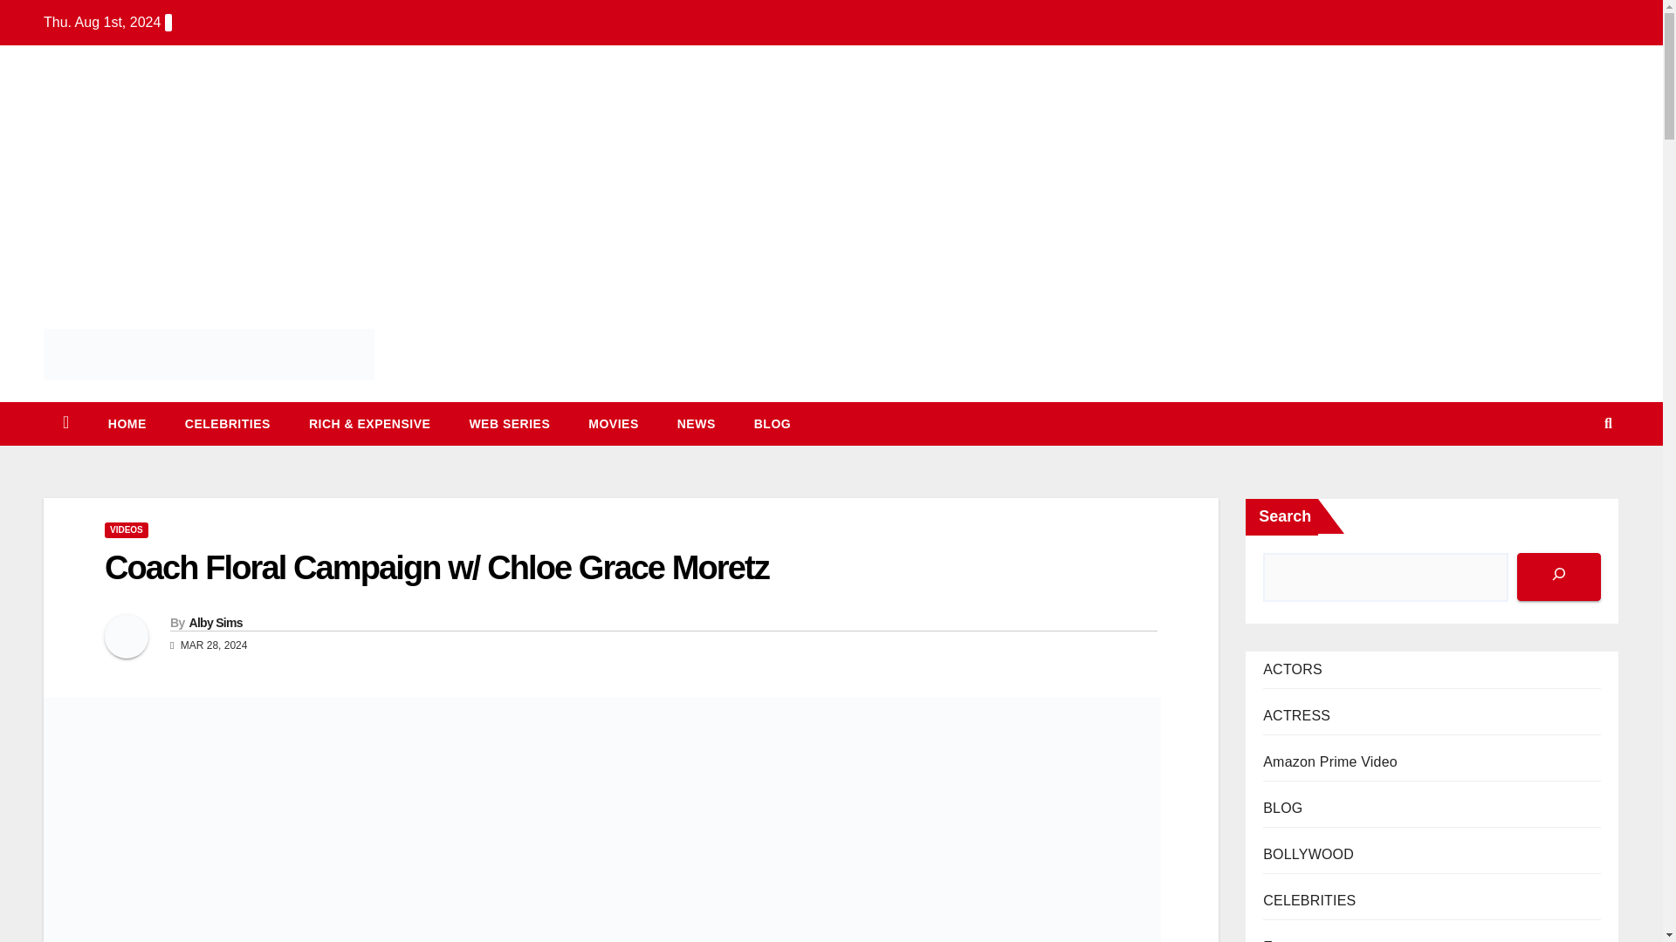 The width and height of the screenshot is (1676, 942). I want to click on NEWS, so click(697, 424).